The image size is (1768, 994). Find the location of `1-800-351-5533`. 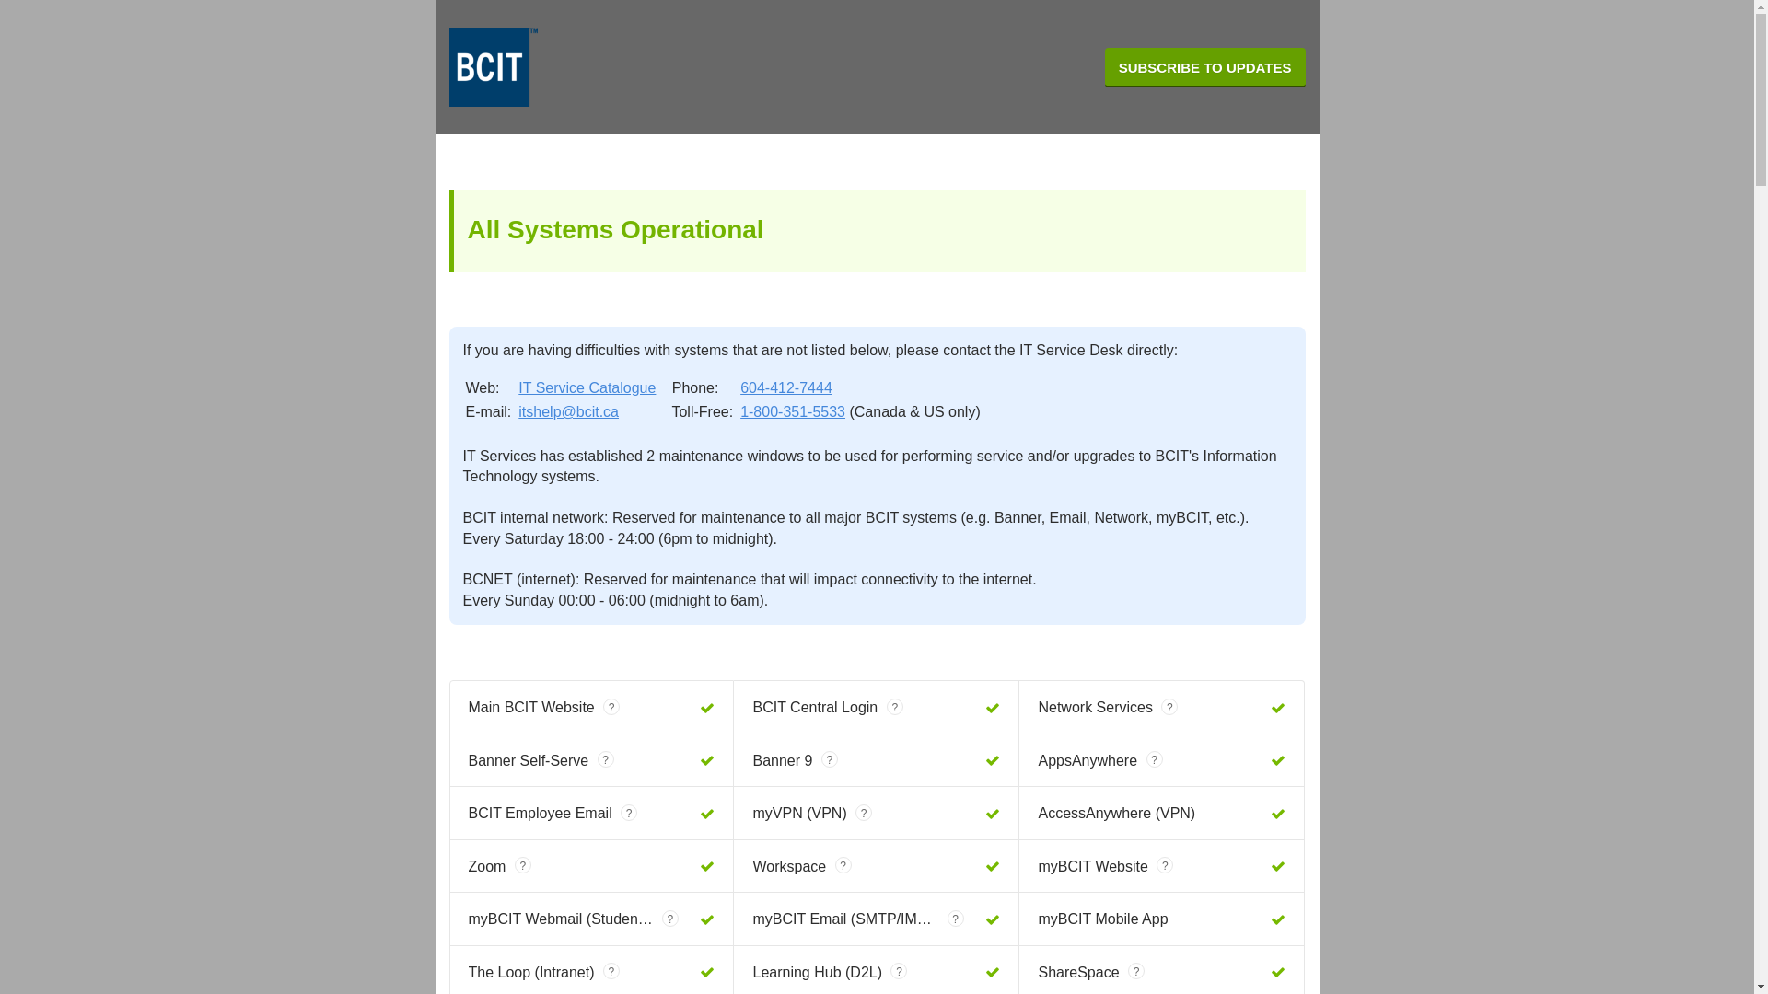

1-800-351-5533 is located at coordinates (793, 412).